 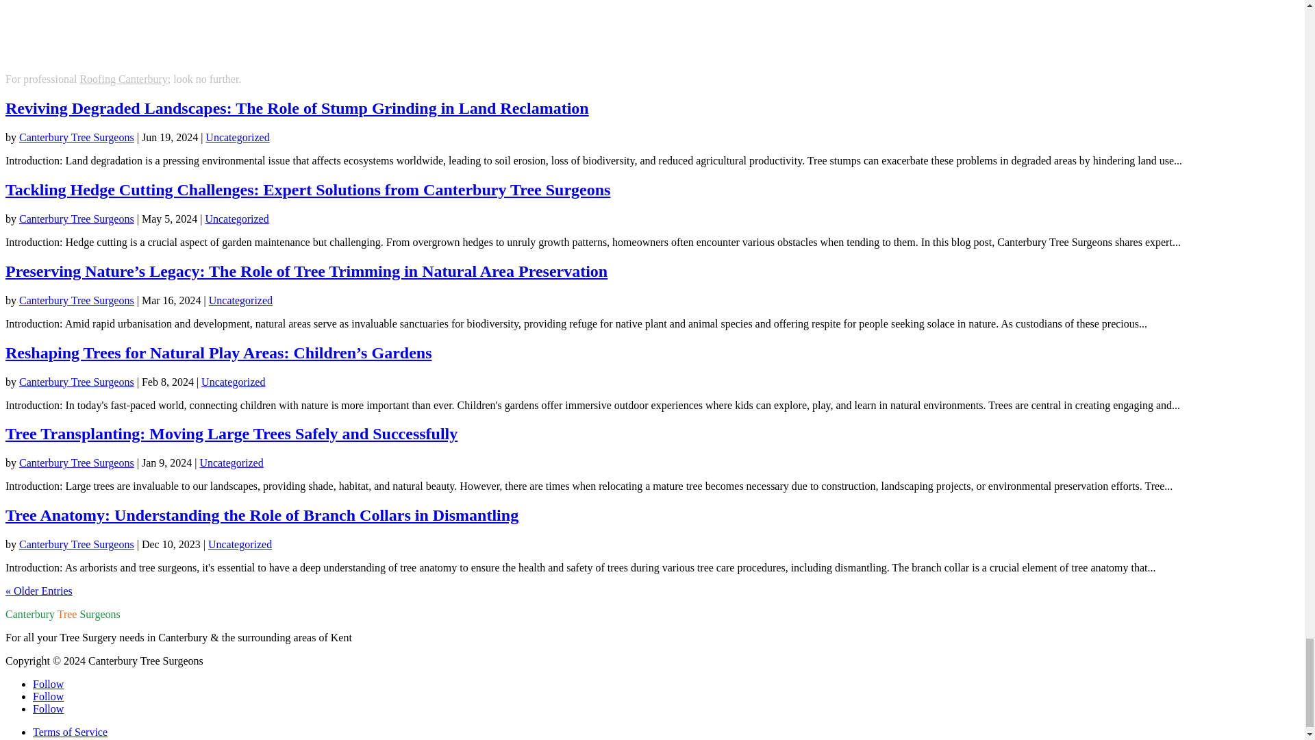 What do you see at coordinates (77, 300) in the screenshot?
I see `Canterbury Tree Surgeons` at bounding box center [77, 300].